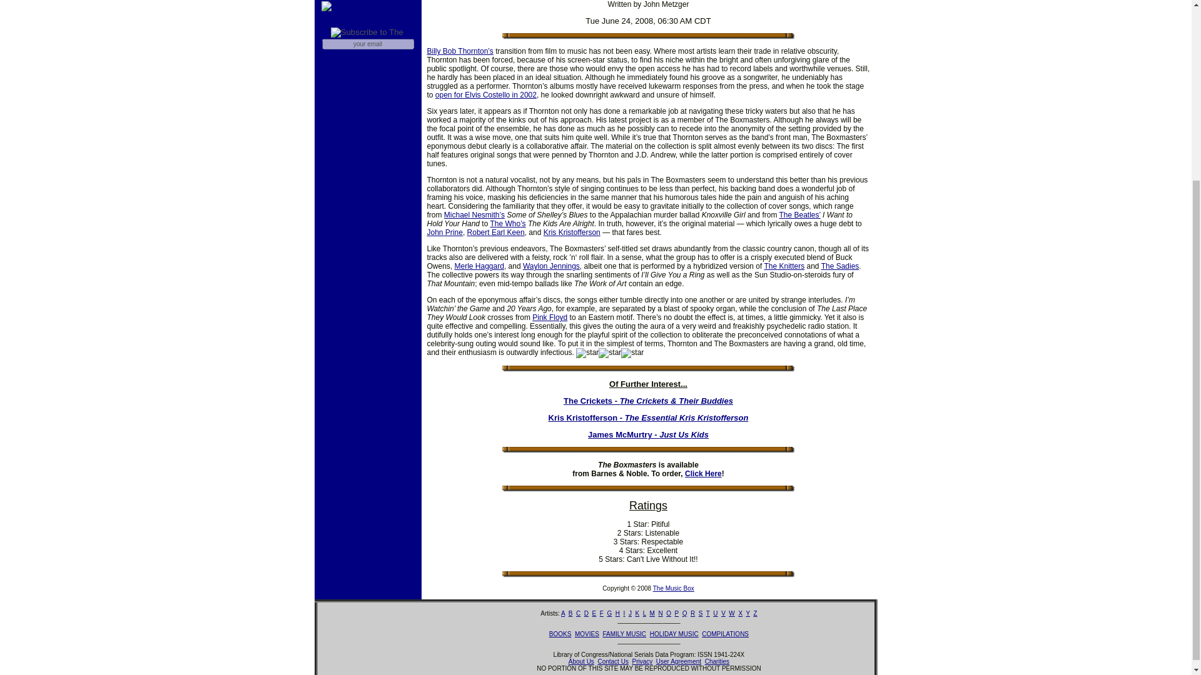 This screenshot has height=675, width=1201. Describe the element at coordinates (551, 266) in the screenshot. I see `Waylon Jennings` at that location.